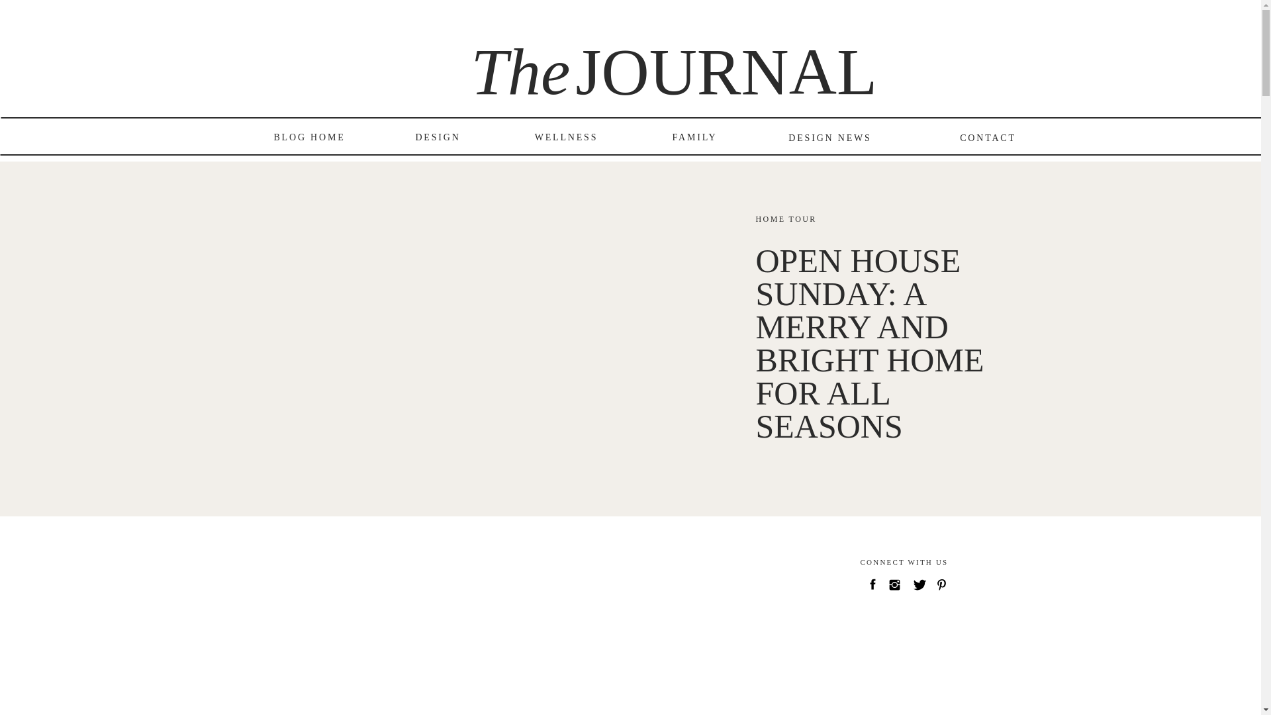  I want to click on CONTACT, so click(988, 138).